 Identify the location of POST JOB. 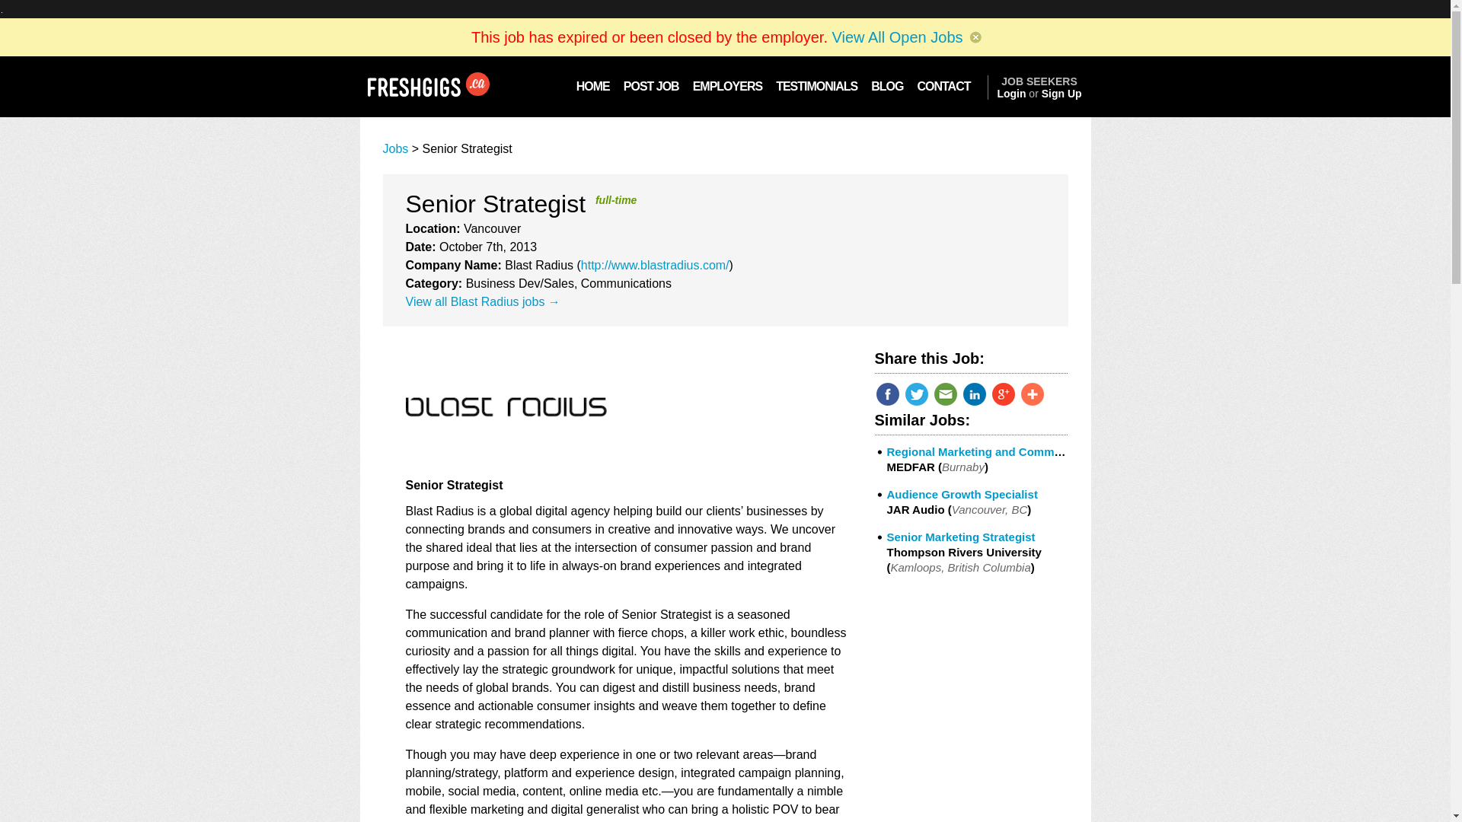
(651, 87).